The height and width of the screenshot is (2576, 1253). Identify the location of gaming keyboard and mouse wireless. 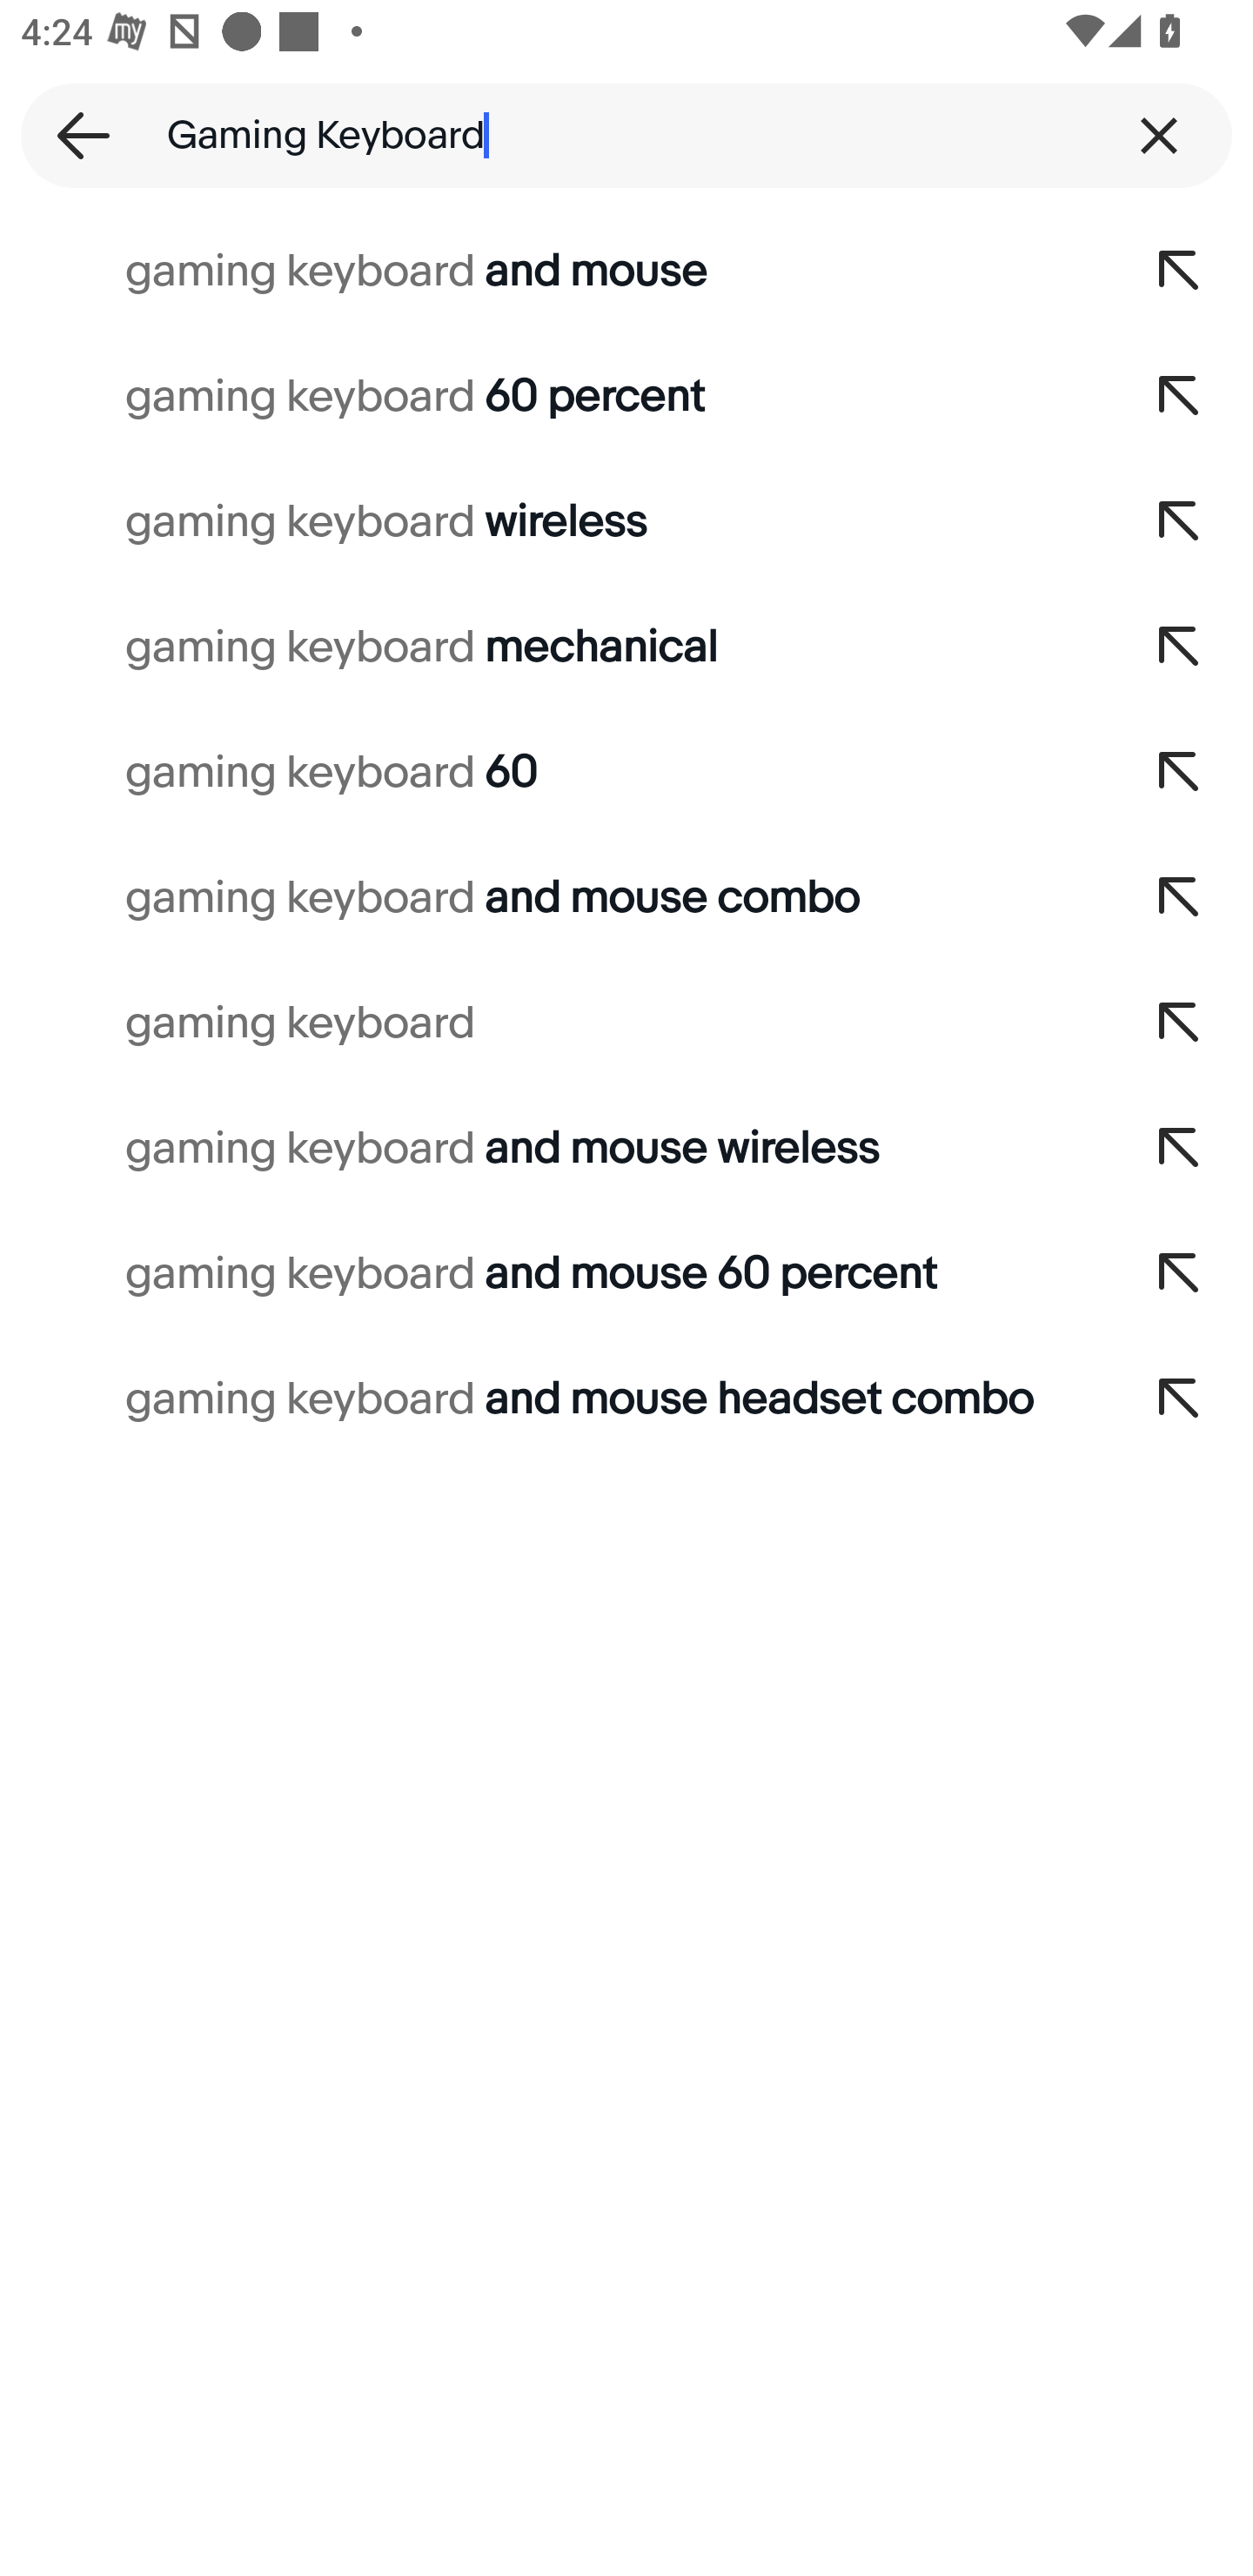
(553, 1149).